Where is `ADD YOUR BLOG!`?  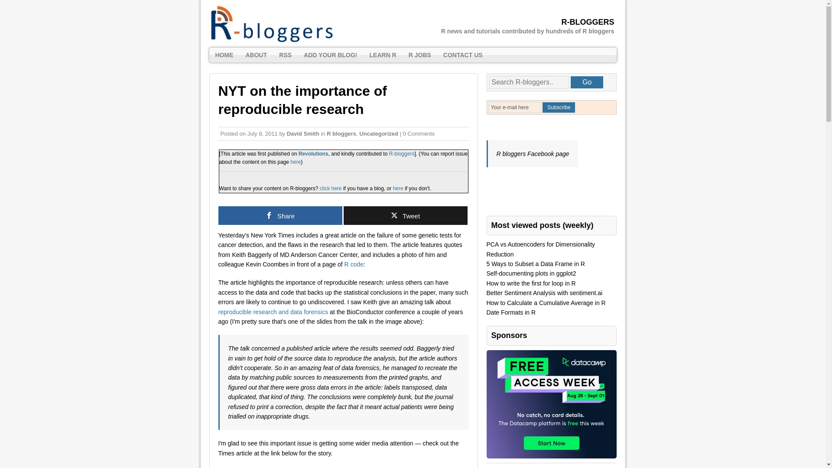 ADD YOUR BLOG! is located at coordinates (330, 55).